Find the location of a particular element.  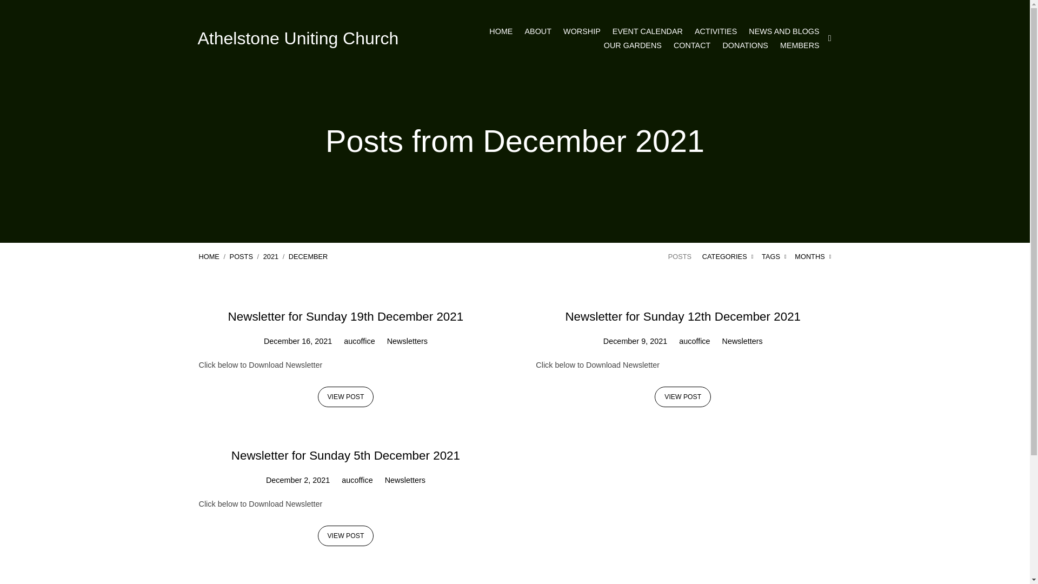

Newsletters is located at coordinates (405, 480).